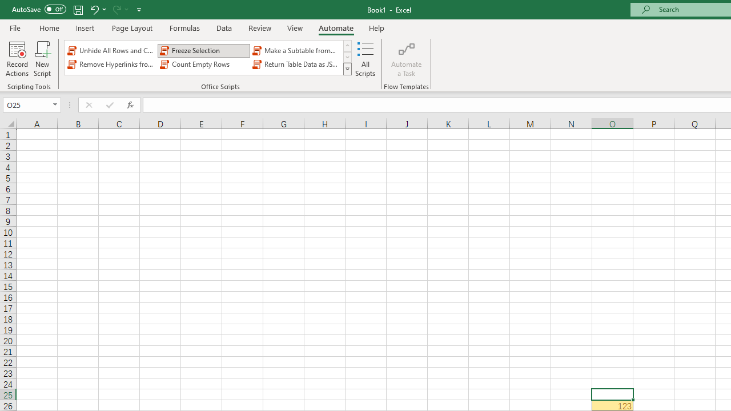 The image size is (731, 411). I want to click on File Tab, so click(15, 27).